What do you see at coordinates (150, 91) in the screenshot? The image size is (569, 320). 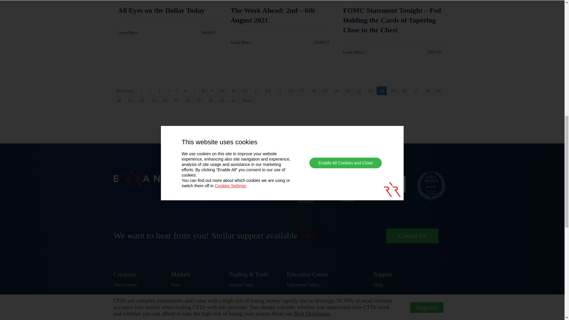 I see `2` at bounding box center [150, 91].